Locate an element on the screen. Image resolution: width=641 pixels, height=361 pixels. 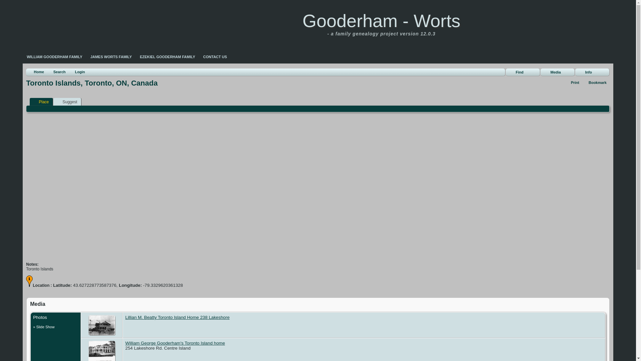
Info is located at coordinates (592, 72).